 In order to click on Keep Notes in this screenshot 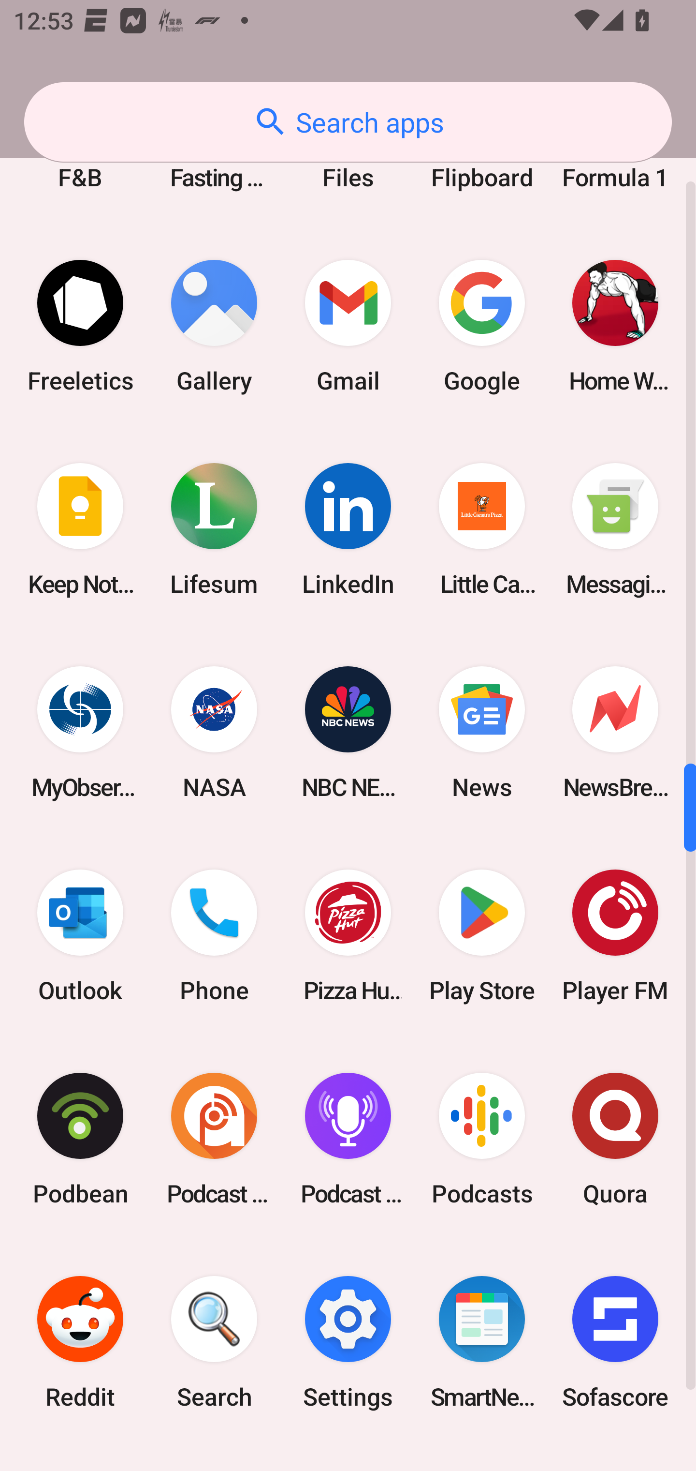, I will do `click(80, 529)`.